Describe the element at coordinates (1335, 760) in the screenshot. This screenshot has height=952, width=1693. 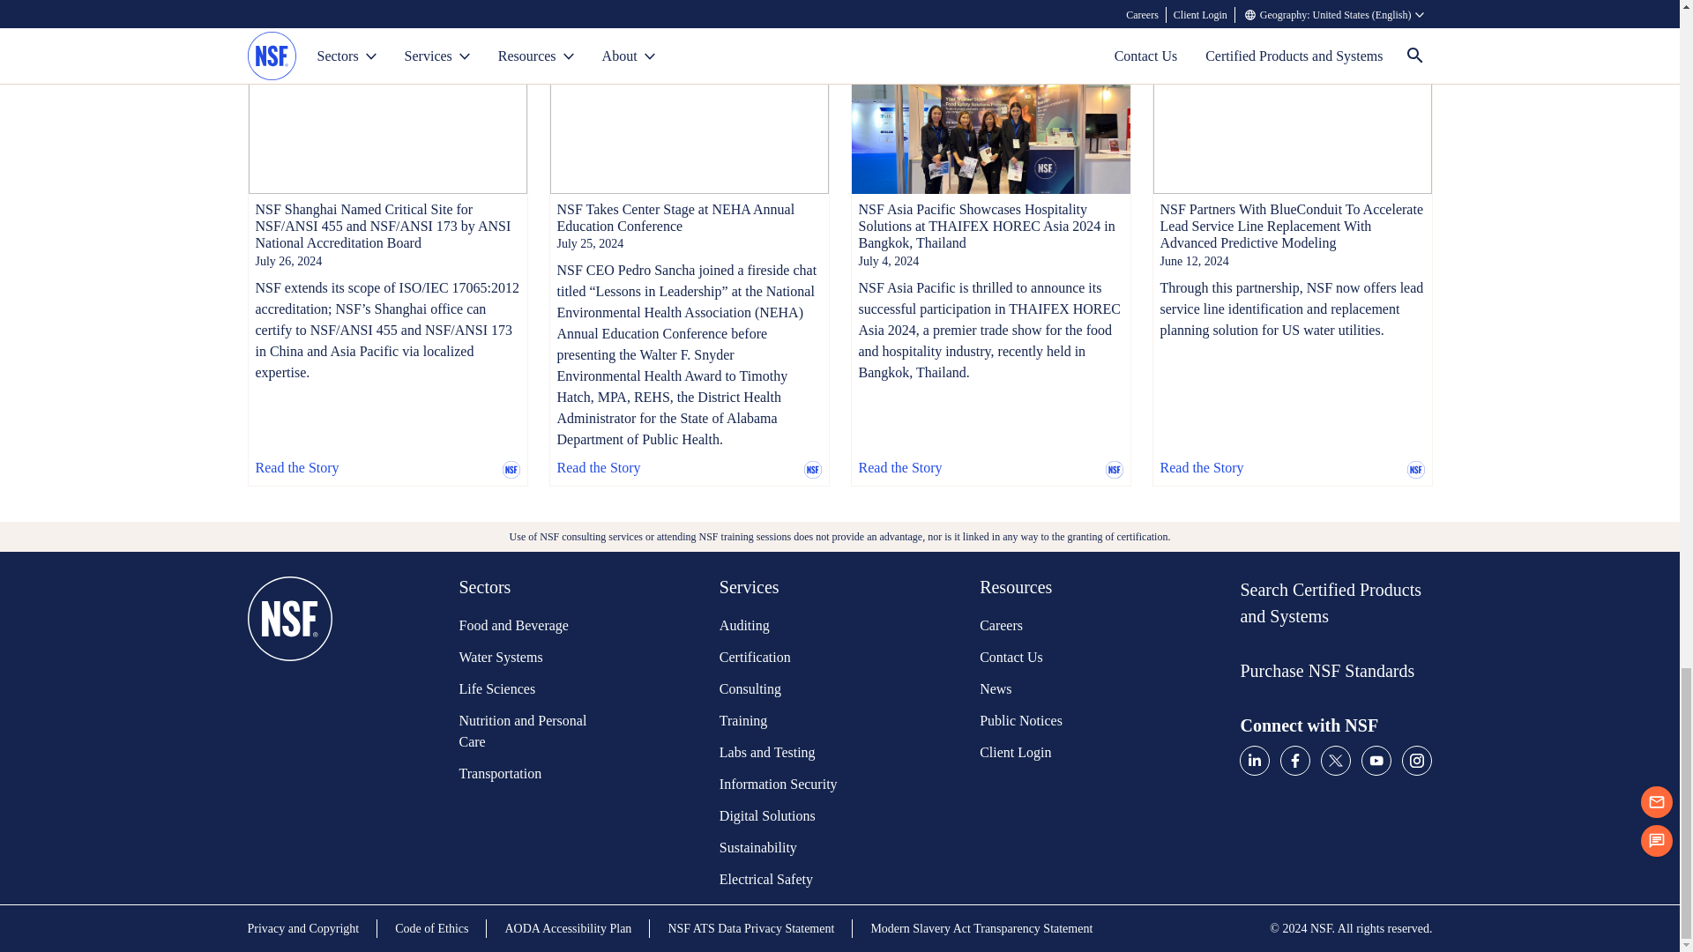
I see `twitter` at that location.